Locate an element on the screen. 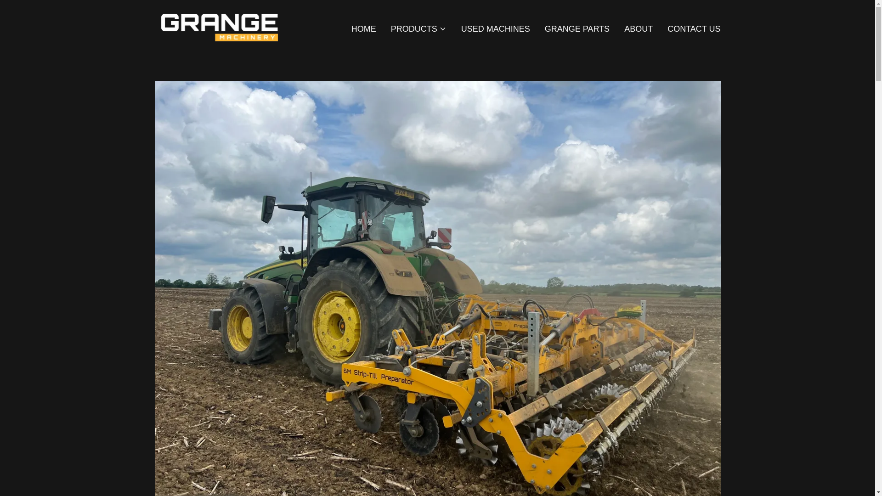 This screenshot has height=496, width=882. PRODUCTS is located at coordinates (418, 28).